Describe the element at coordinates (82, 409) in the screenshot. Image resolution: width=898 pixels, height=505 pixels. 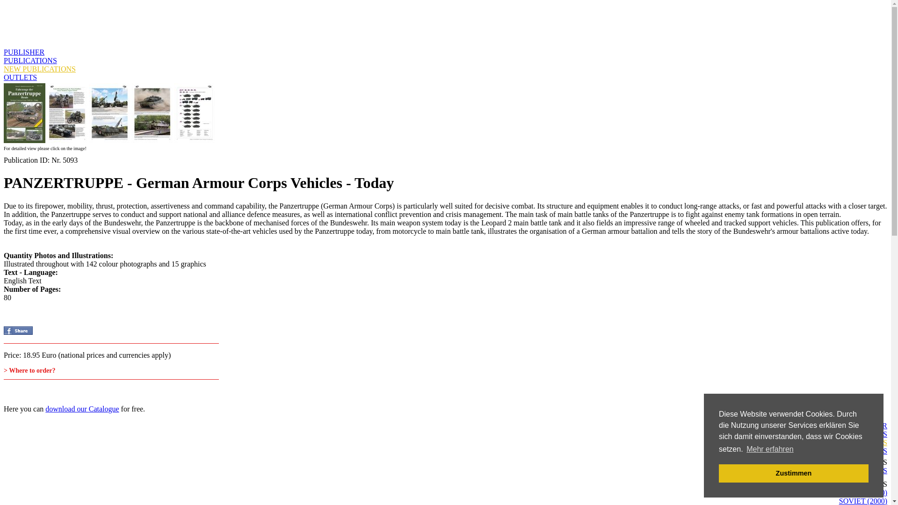
I see `download our Catalogue` at that location.